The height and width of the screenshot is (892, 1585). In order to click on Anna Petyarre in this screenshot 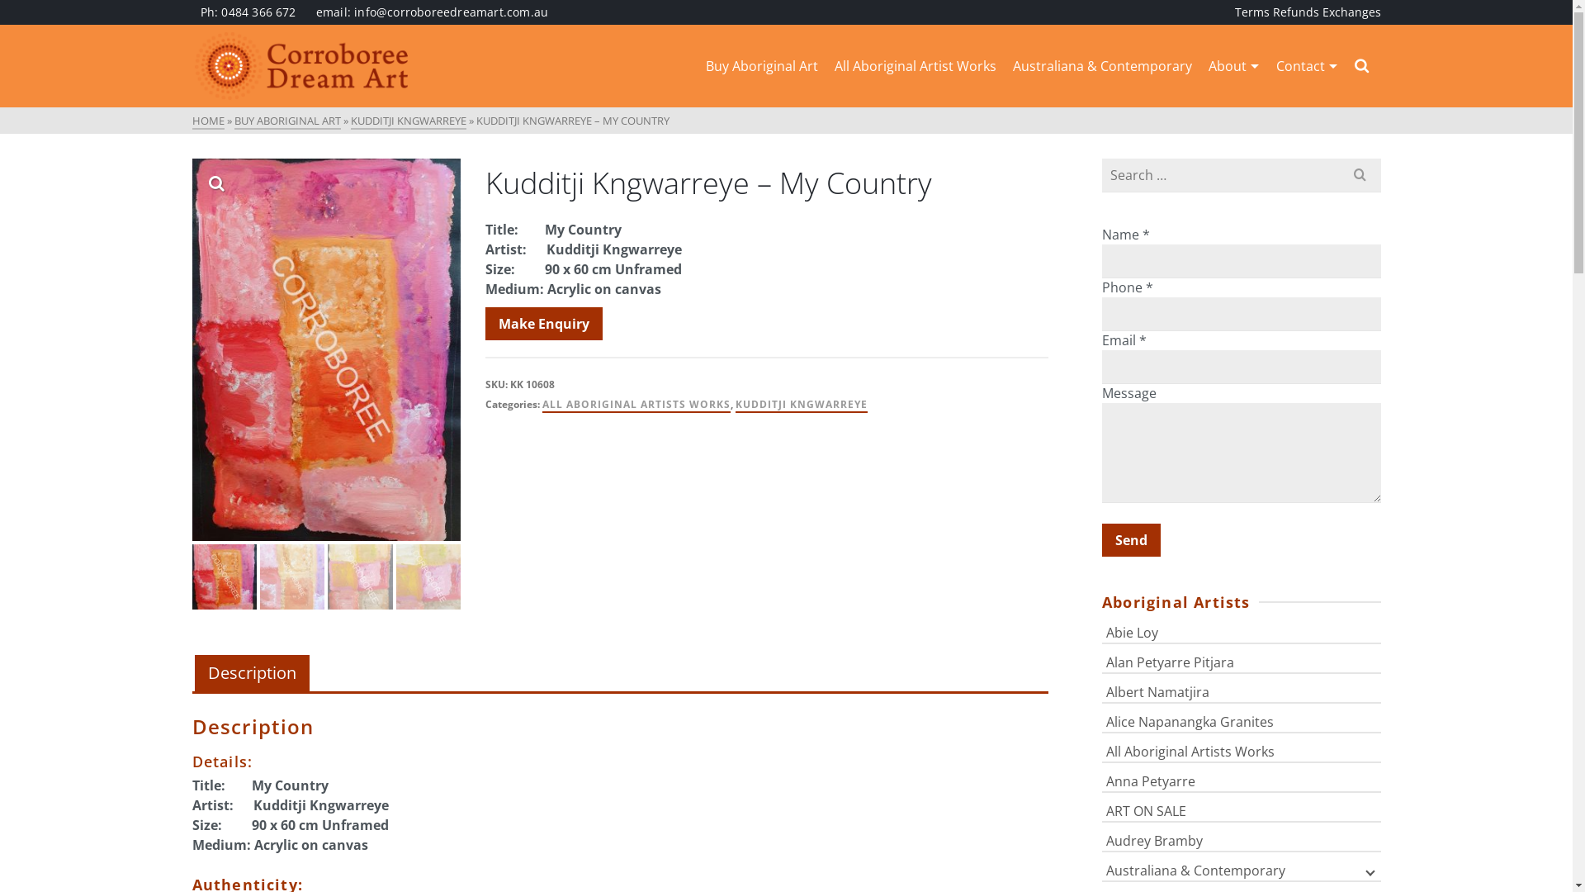, I will do `click(1242, 780)`.